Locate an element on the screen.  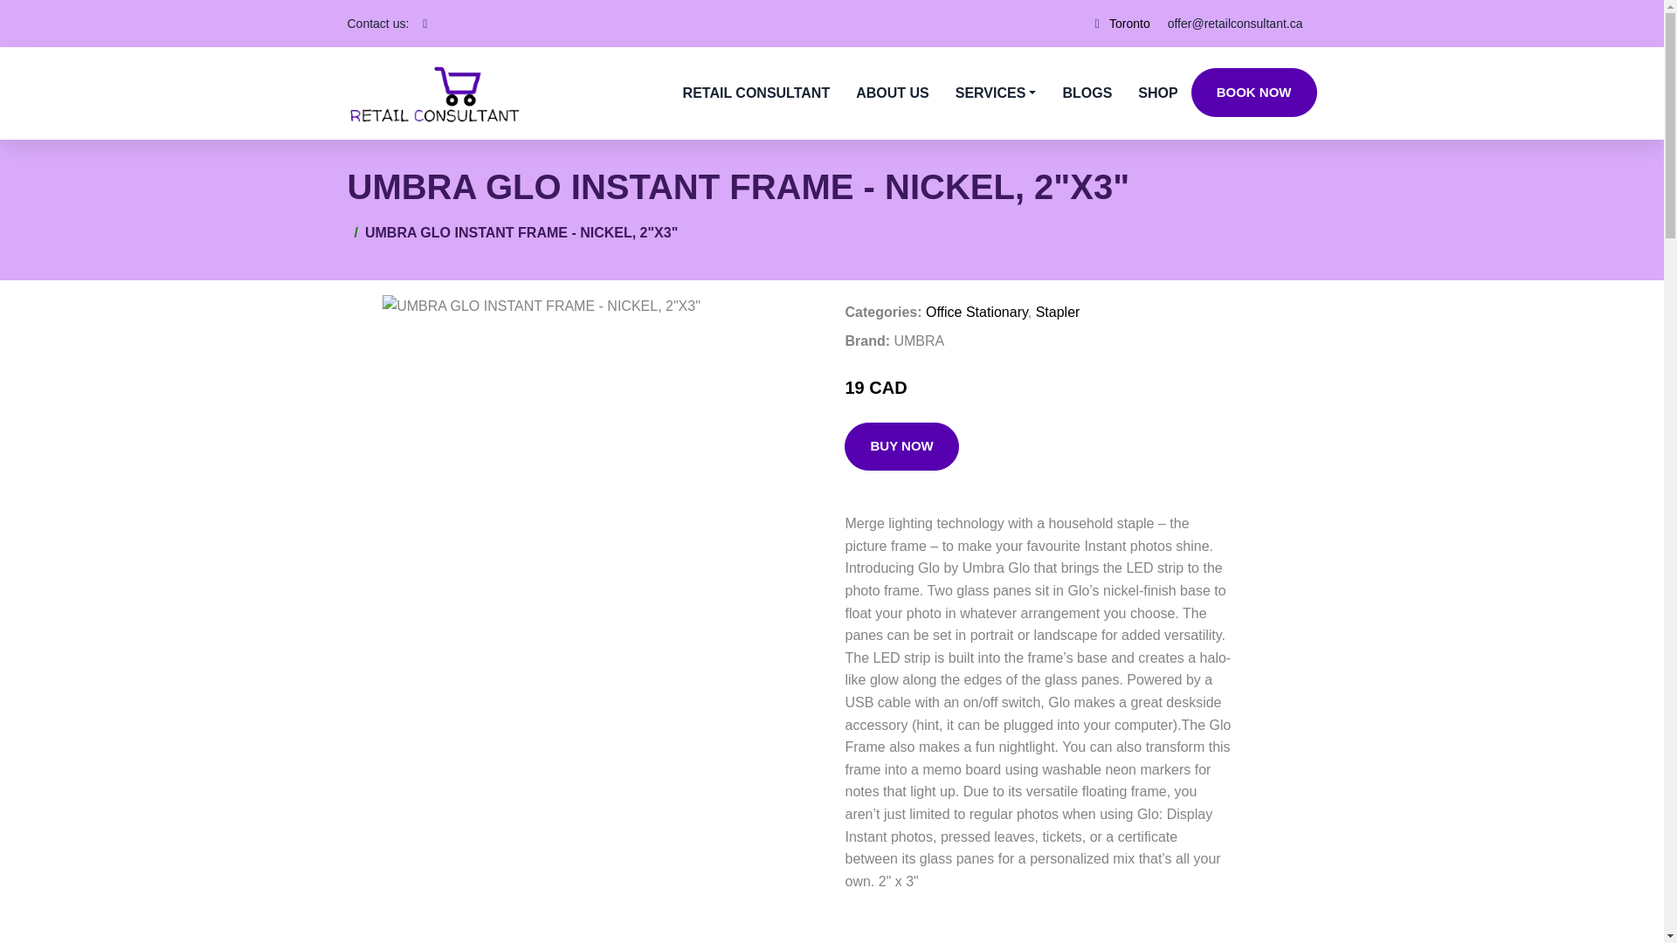
BOOK NOW is located at coordinates (1253, 92).